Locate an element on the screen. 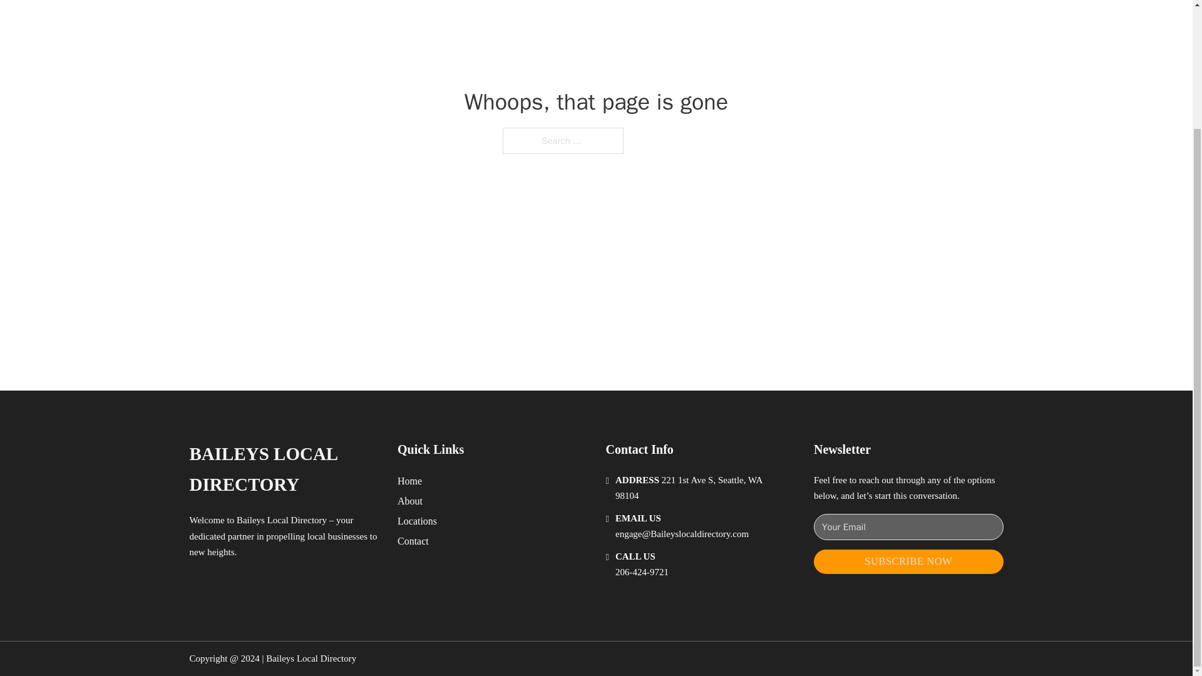 The image size is (1202, 676). 206-424-9721 is located at coordinates (642, 572).